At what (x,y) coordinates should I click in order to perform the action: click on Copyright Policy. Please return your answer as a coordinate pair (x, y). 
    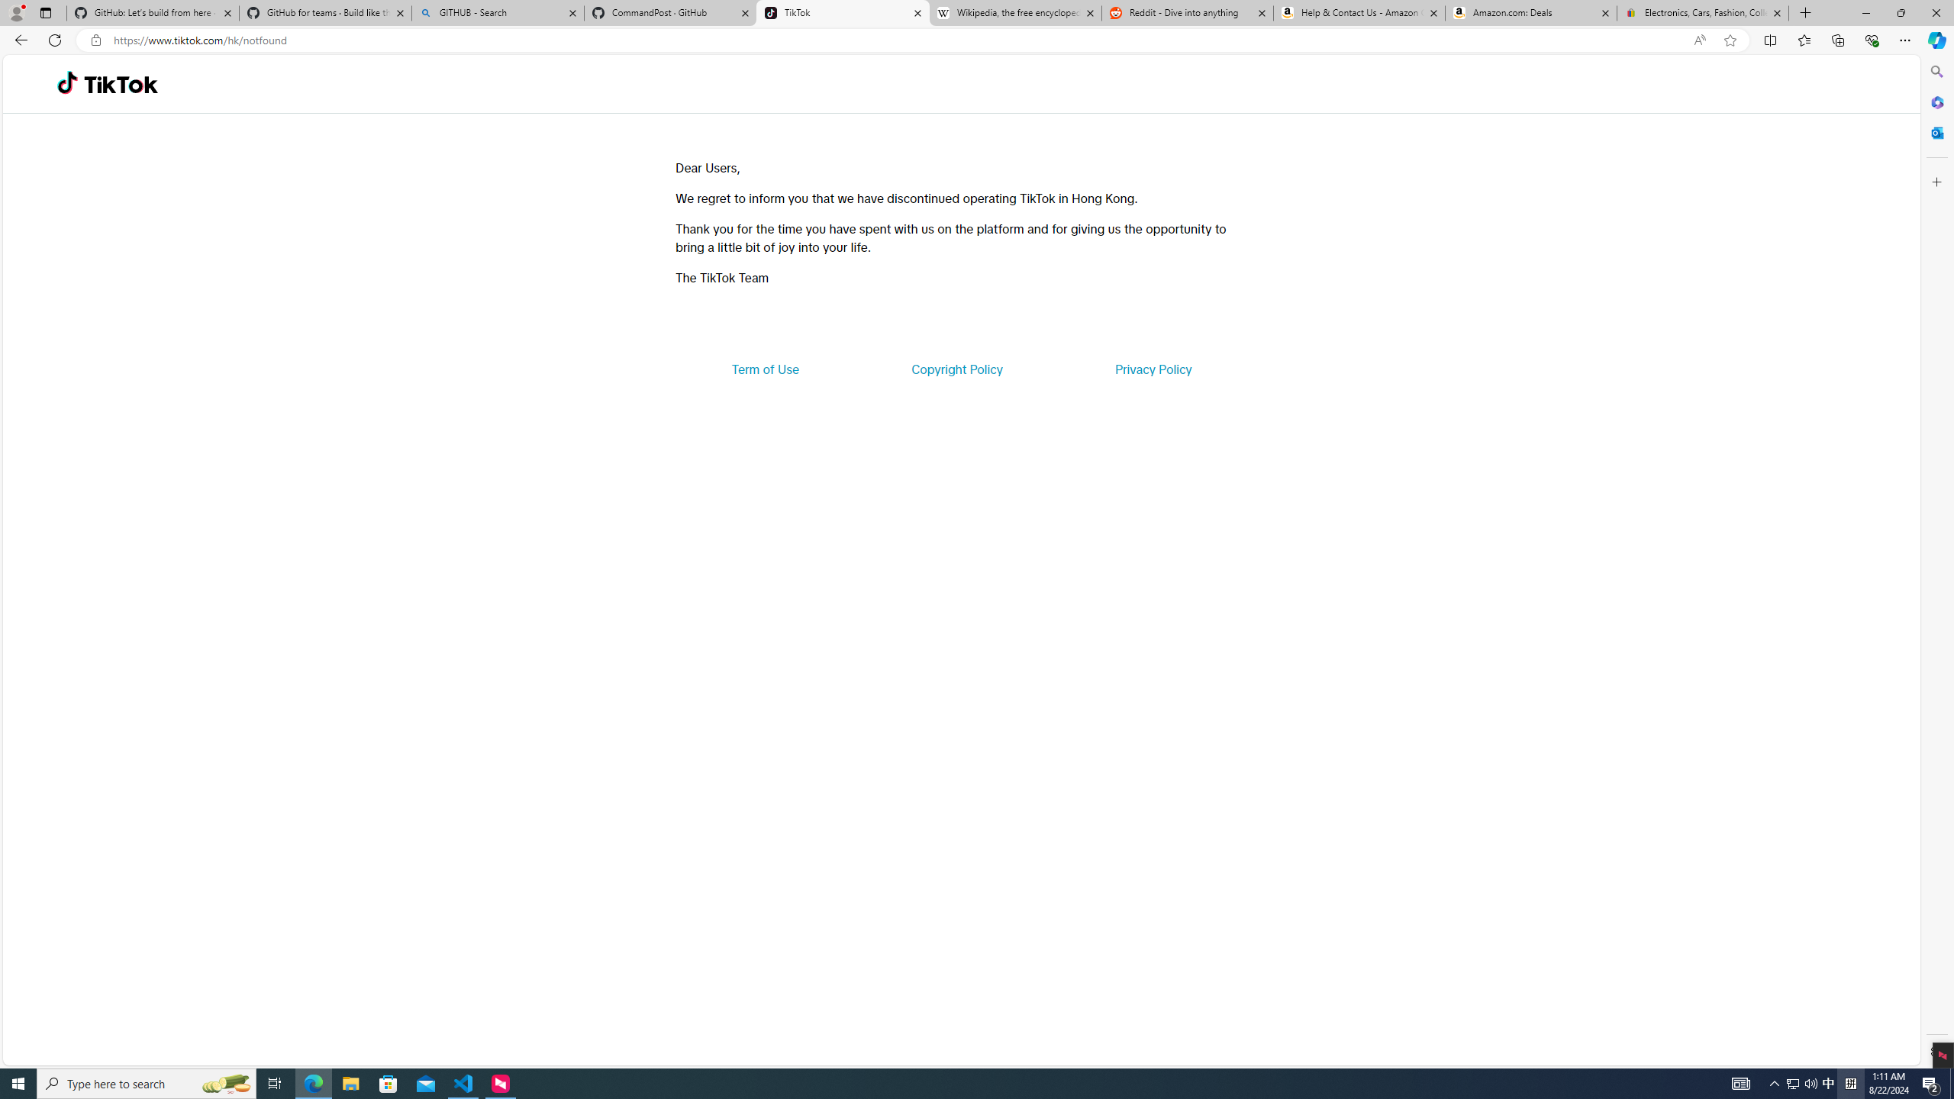
    Looking at the image, I should click on (956, 369).